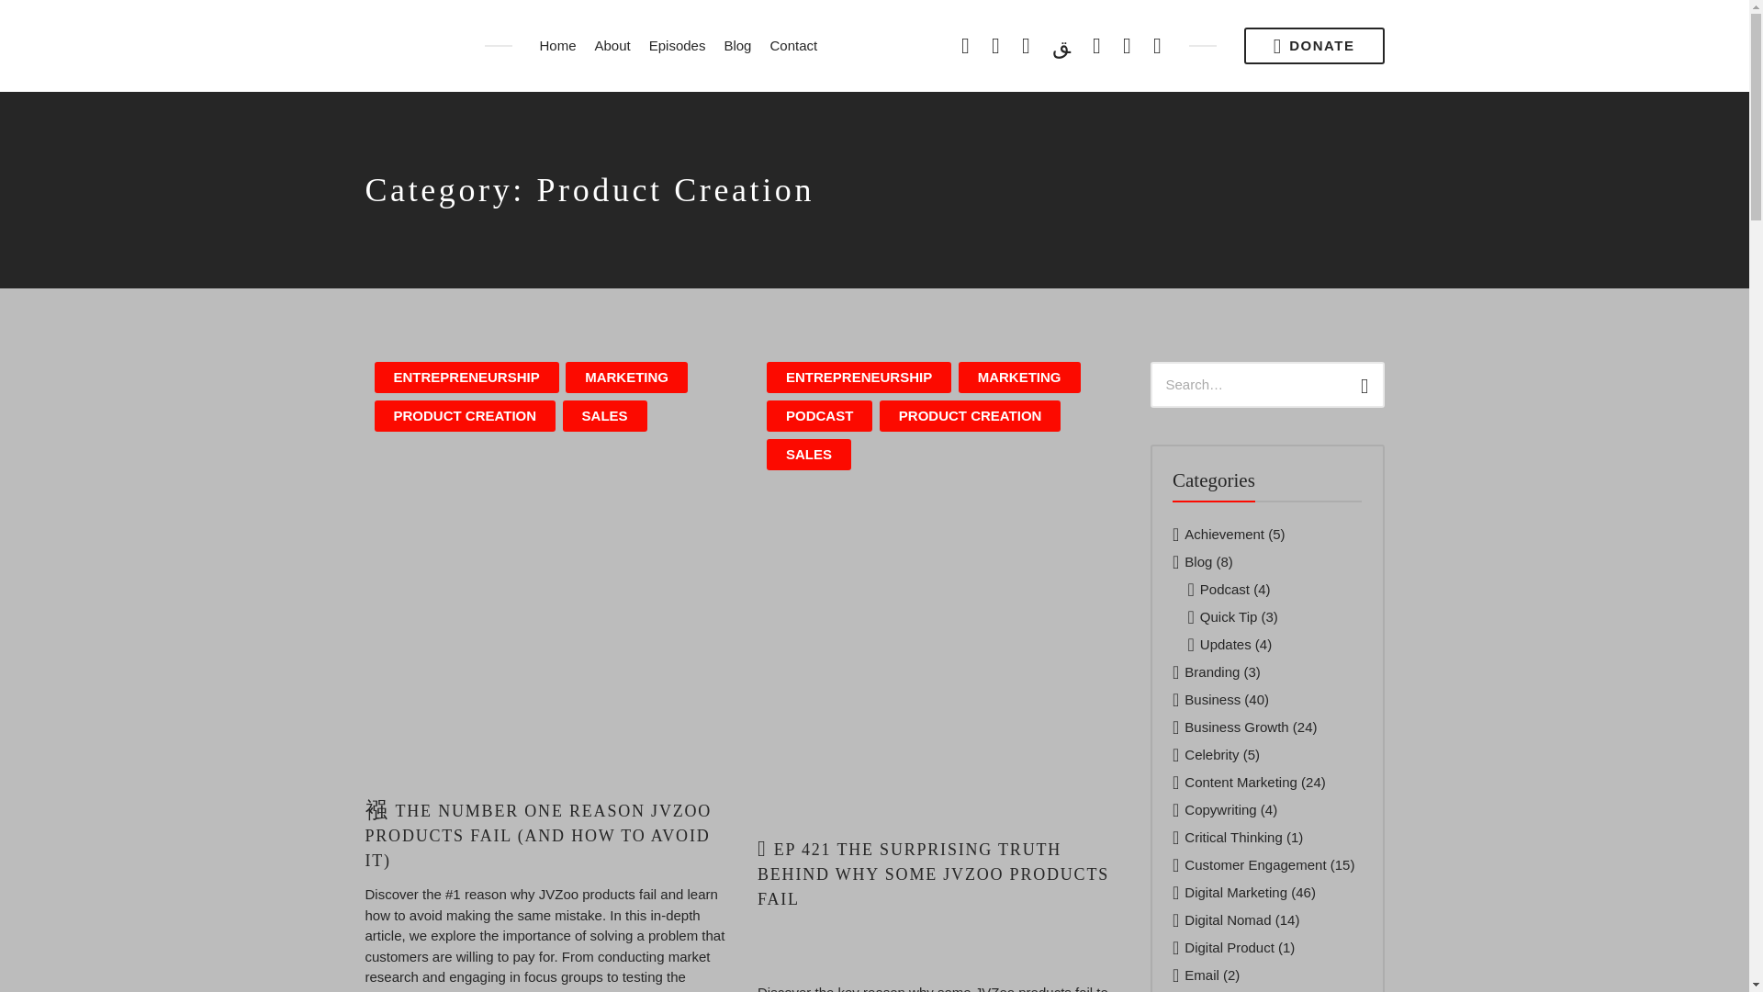 The image size is (1763, 992). What do you see at coordinates (819, 416) in the screenshot?
I see `PODCAST` at bounding box center [819, 416].